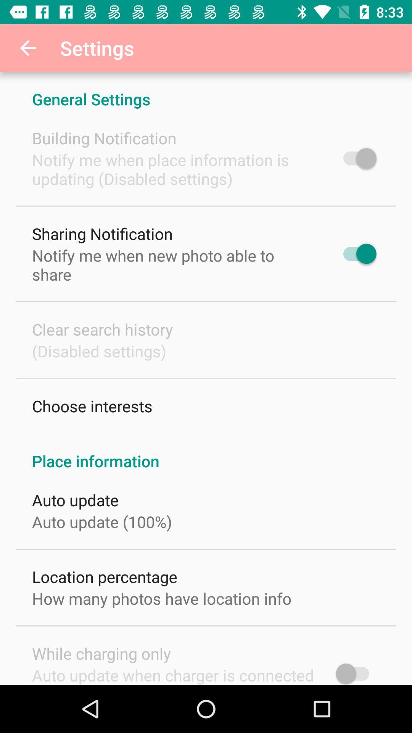 Image resolution: width=412 pixels, height=733 pixels. I want to click on scroll until the building notification item, so click(104, 138).